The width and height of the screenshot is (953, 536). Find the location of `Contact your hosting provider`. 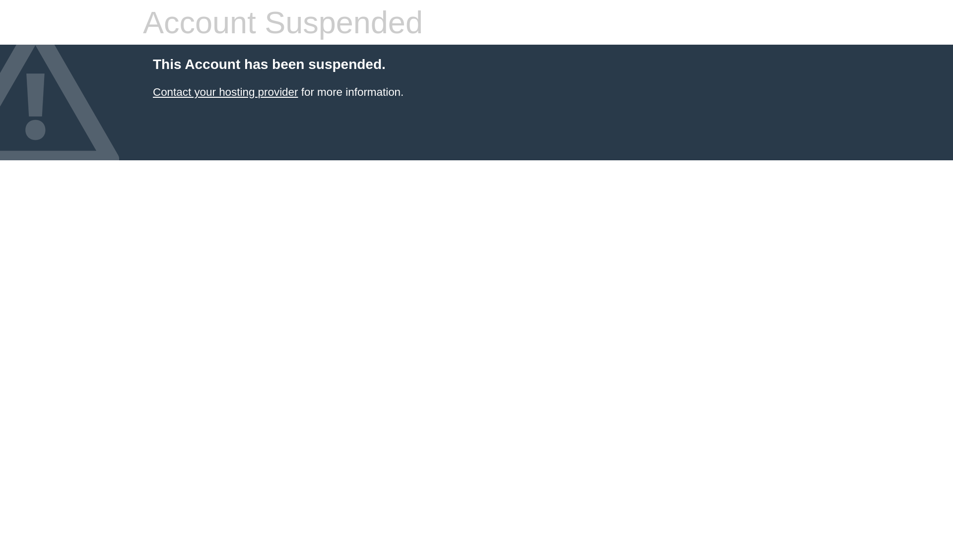

Contact your hosting provider is located at coordinates (225, 92).